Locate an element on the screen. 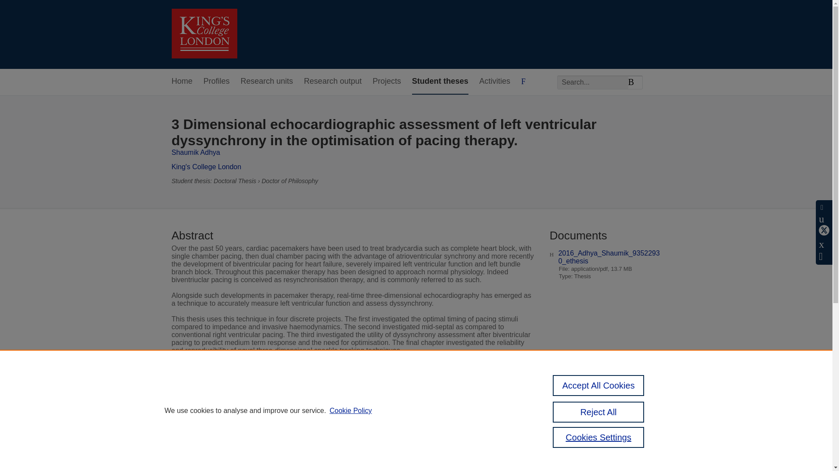 The width and height of the screenshot is (839, 471). Cookies Settings is located at coordinates (599, 437).